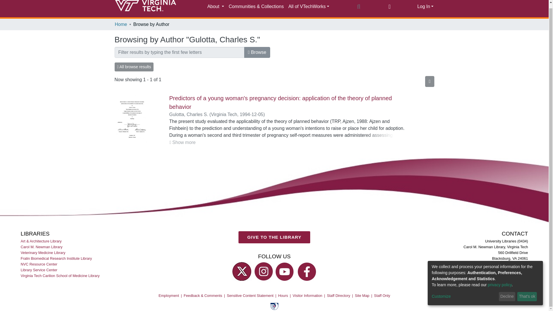  I want to click on All browse results, so click(134, 67).